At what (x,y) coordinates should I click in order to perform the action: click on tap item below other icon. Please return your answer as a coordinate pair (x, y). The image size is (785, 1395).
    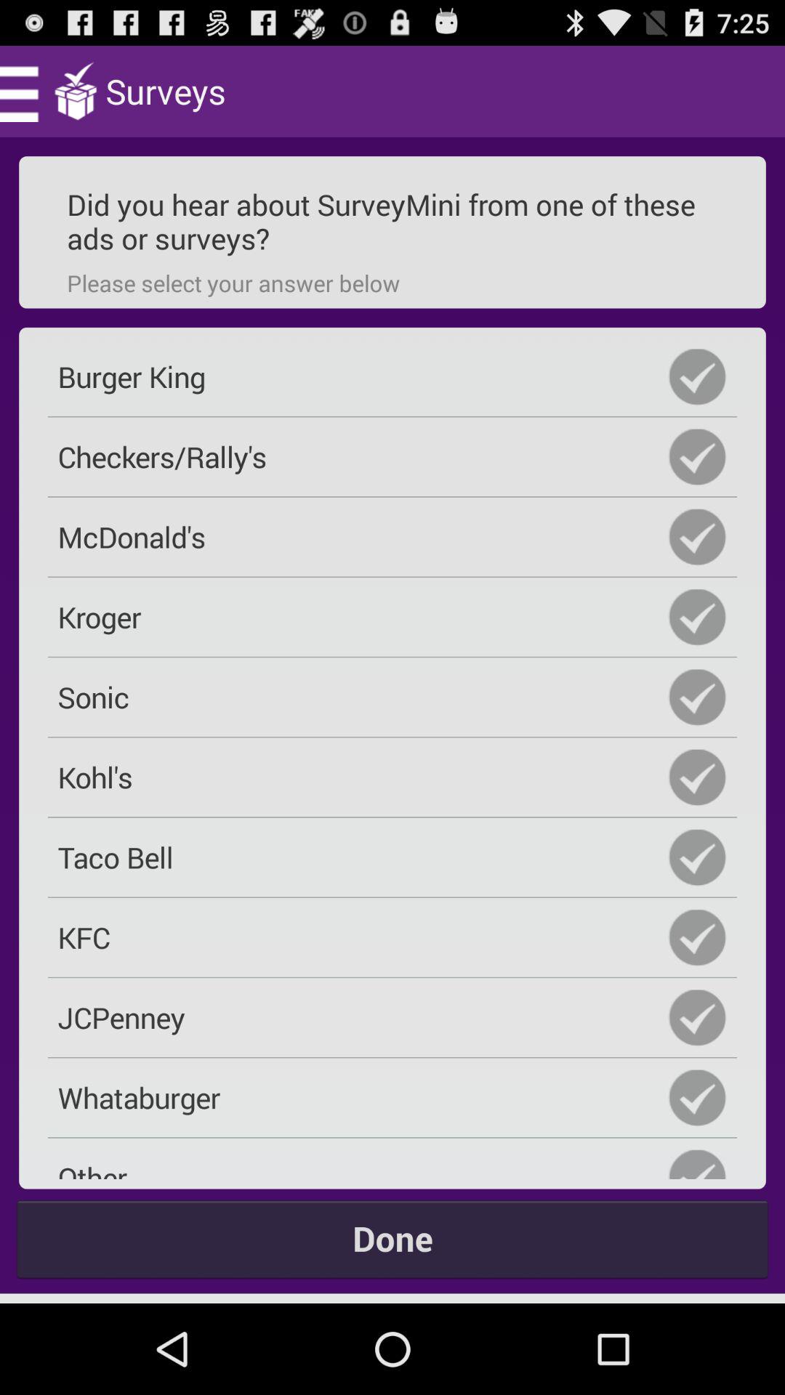
    Looking at the image, I should click on (392, 1238).